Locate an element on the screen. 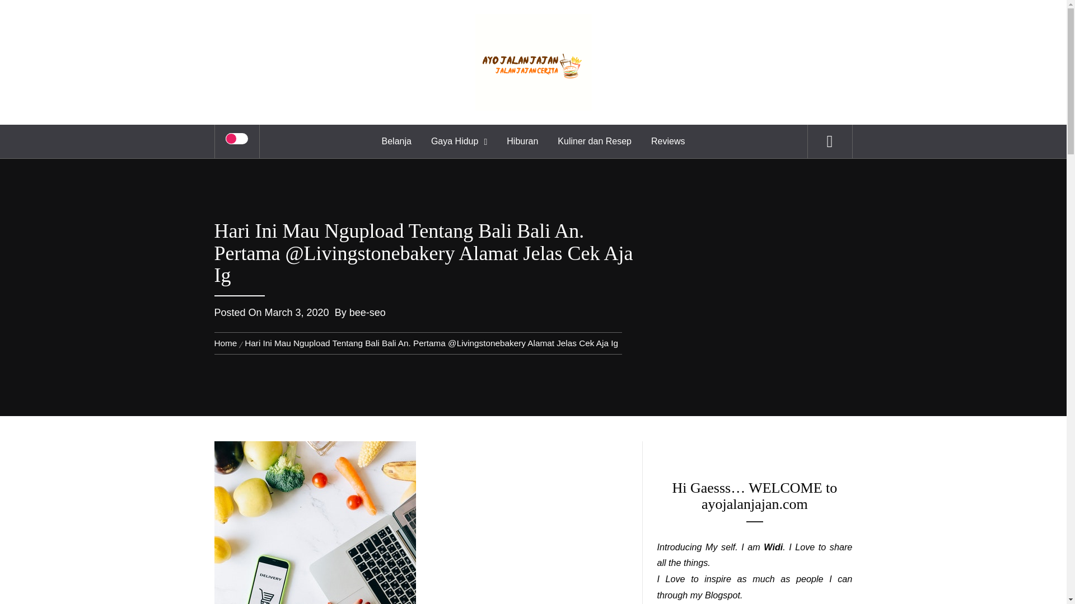 This screenshot has width=1075, height=604. Reviews is located at coordinates (668, 141).